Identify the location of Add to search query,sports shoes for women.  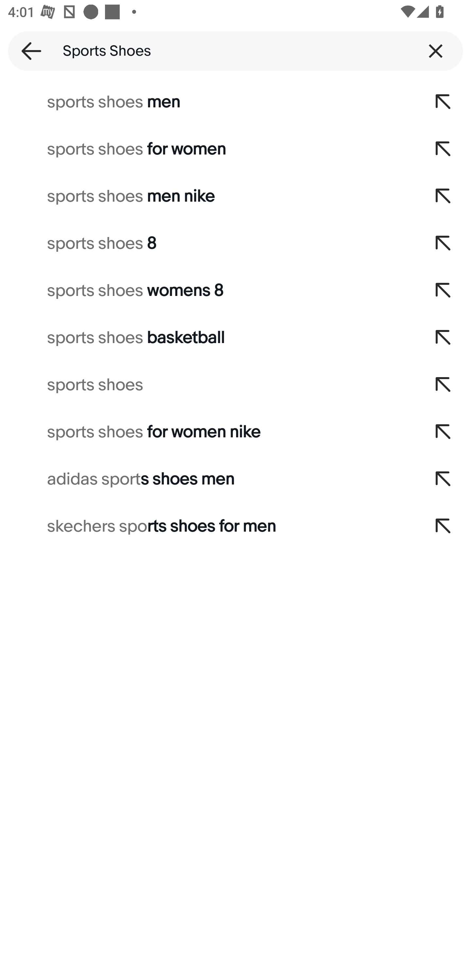
(444, 149).